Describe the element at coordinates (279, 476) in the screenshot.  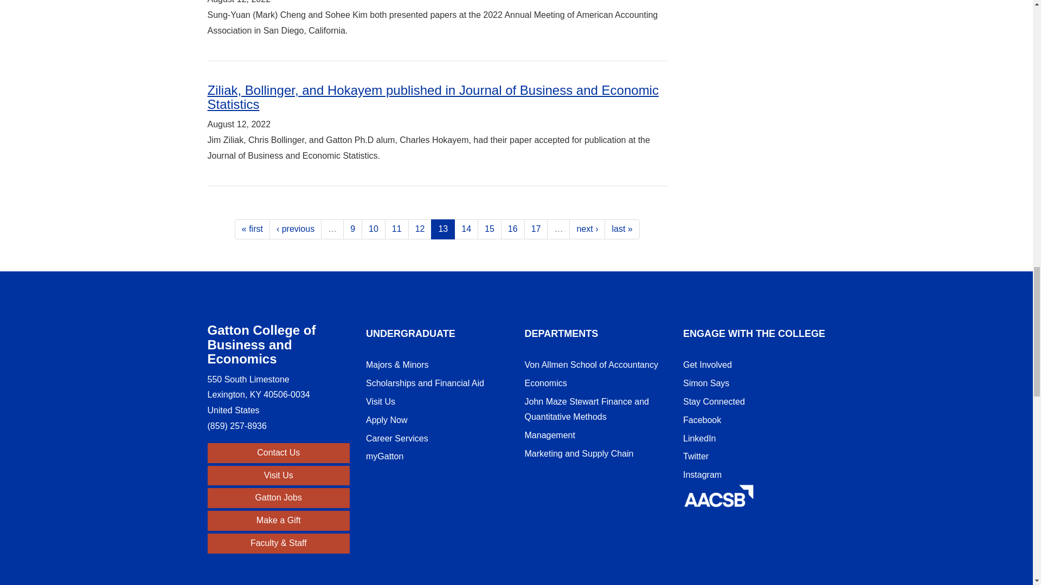
I see `Visit Us` at that location.